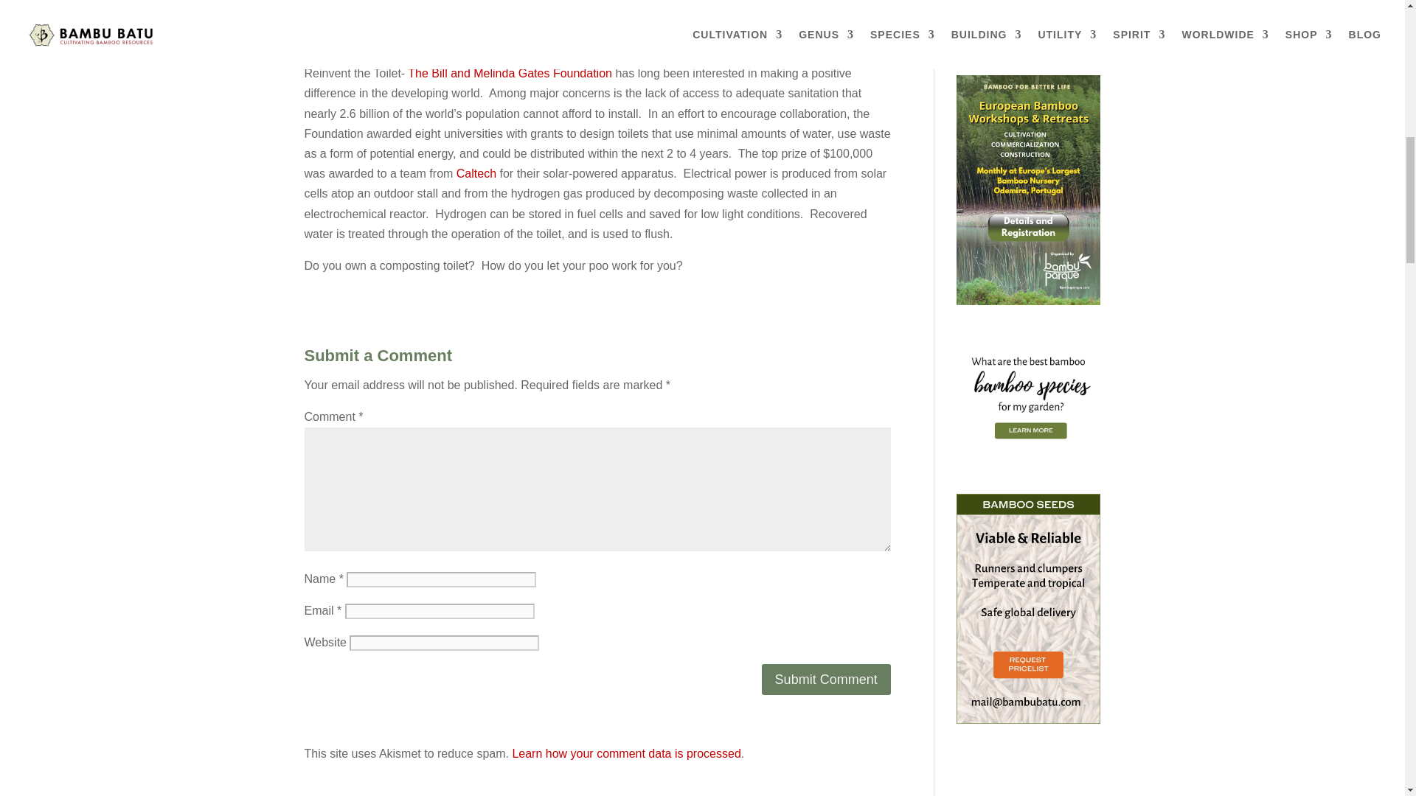 This screenshot has width=1416, height=796. I want to click on Submit Comment, so click(826, 678).